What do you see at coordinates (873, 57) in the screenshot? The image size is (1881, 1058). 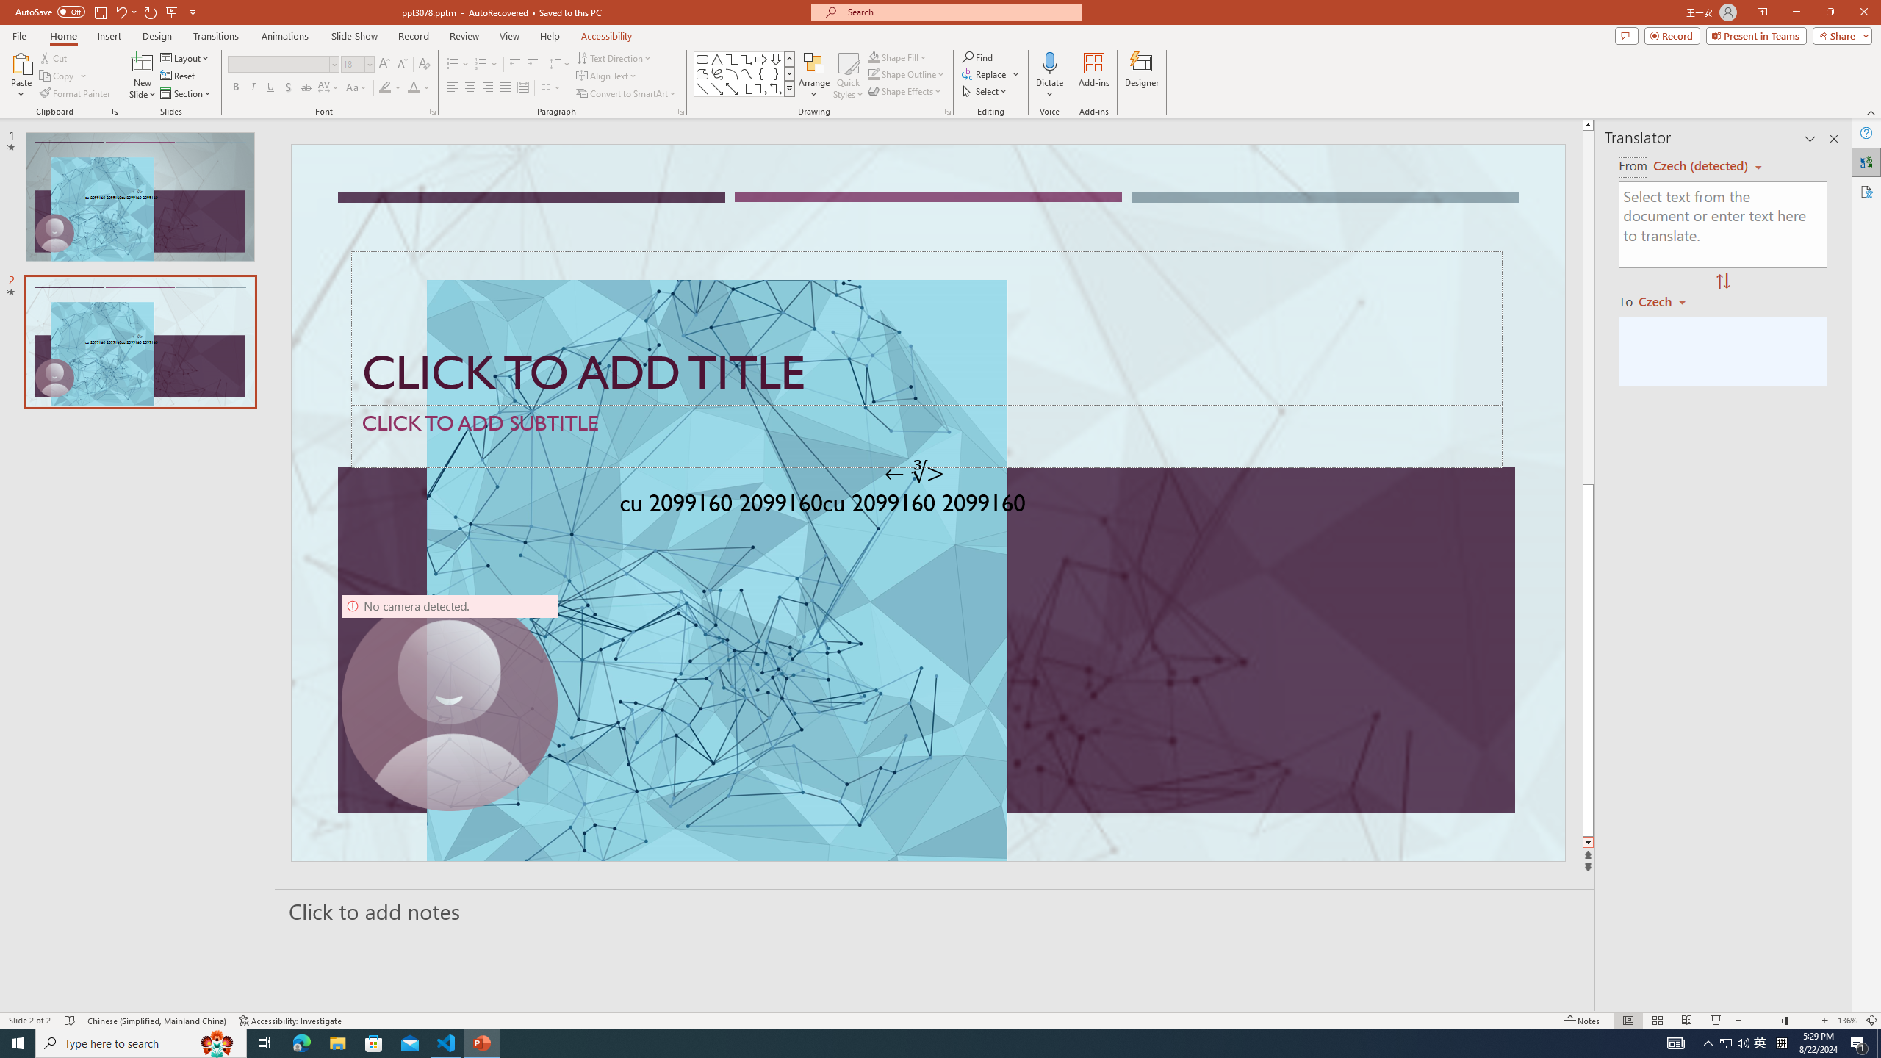 I see `Shape Fill Dark Green, Accent 2` at bounding box center [873, 57].